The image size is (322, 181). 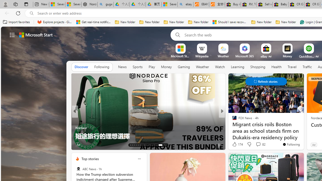 I want to click on RV, Trailer & Camper Steps & Ladders for sale | eBay, so click(x=249, y=5).